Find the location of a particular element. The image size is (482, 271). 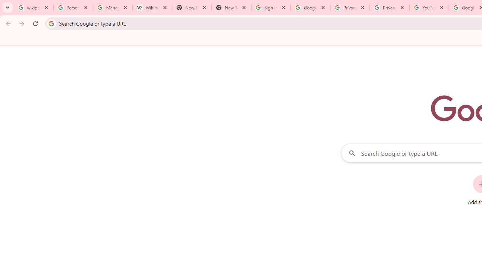

Wikipedia:Edit requests - Wikipedia is located at coordinates (152, 8).